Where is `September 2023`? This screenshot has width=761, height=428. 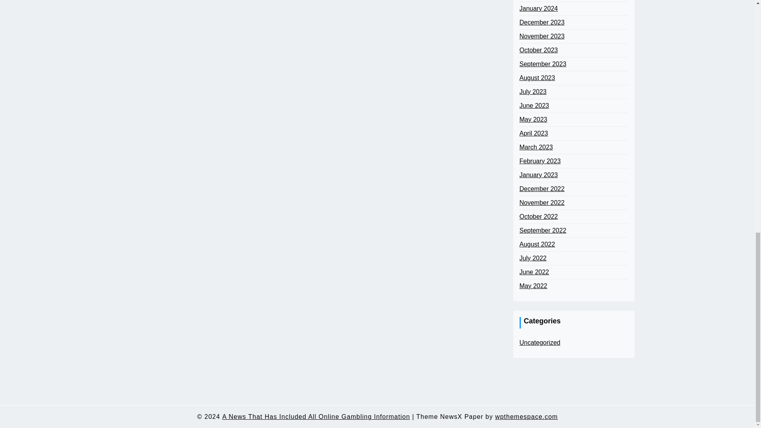
September 2023 is located at coordinates (542, 64).